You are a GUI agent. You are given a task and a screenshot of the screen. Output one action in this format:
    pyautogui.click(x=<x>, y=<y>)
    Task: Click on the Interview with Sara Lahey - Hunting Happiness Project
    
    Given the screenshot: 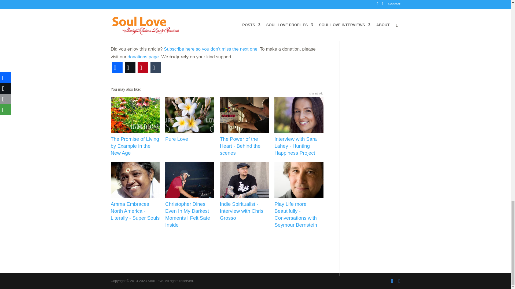 What is the action you would take?
    pyautogui.click(x=299, y=127)
    